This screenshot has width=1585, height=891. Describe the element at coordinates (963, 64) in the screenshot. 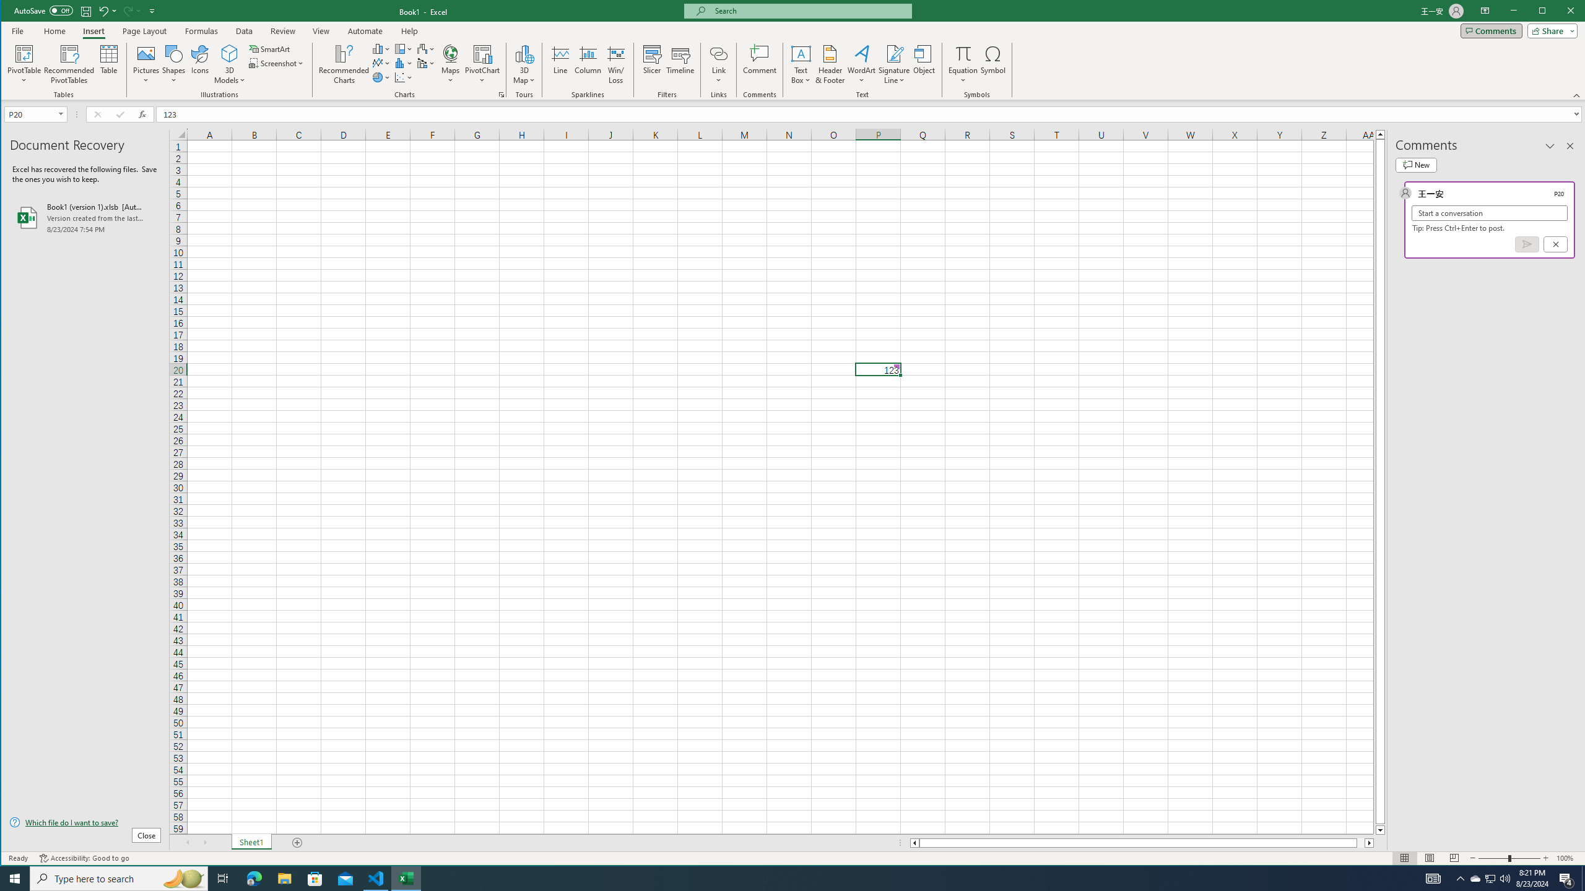

I see `Equation` at that location.